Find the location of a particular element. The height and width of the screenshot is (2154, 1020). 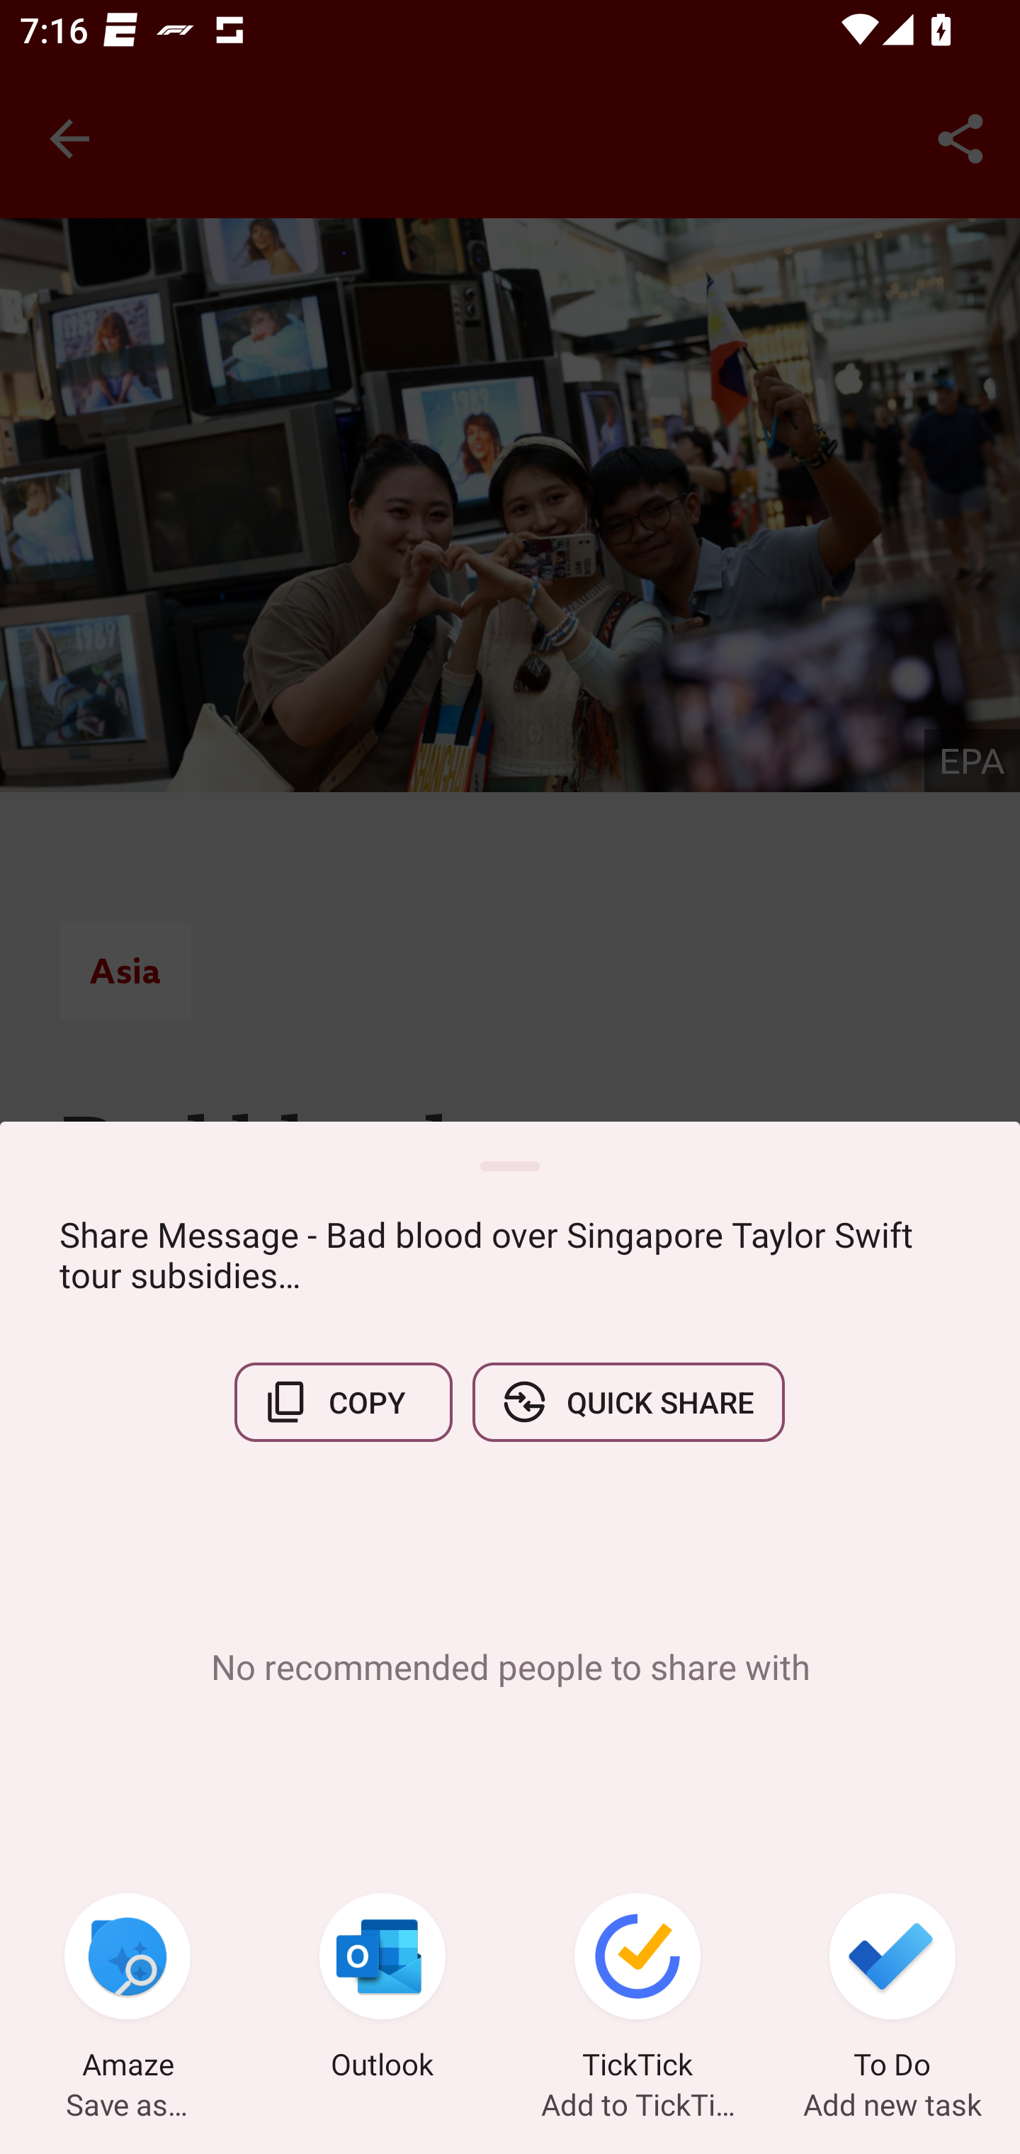

Amaze Save as… is located at coordinates (127, 1990).